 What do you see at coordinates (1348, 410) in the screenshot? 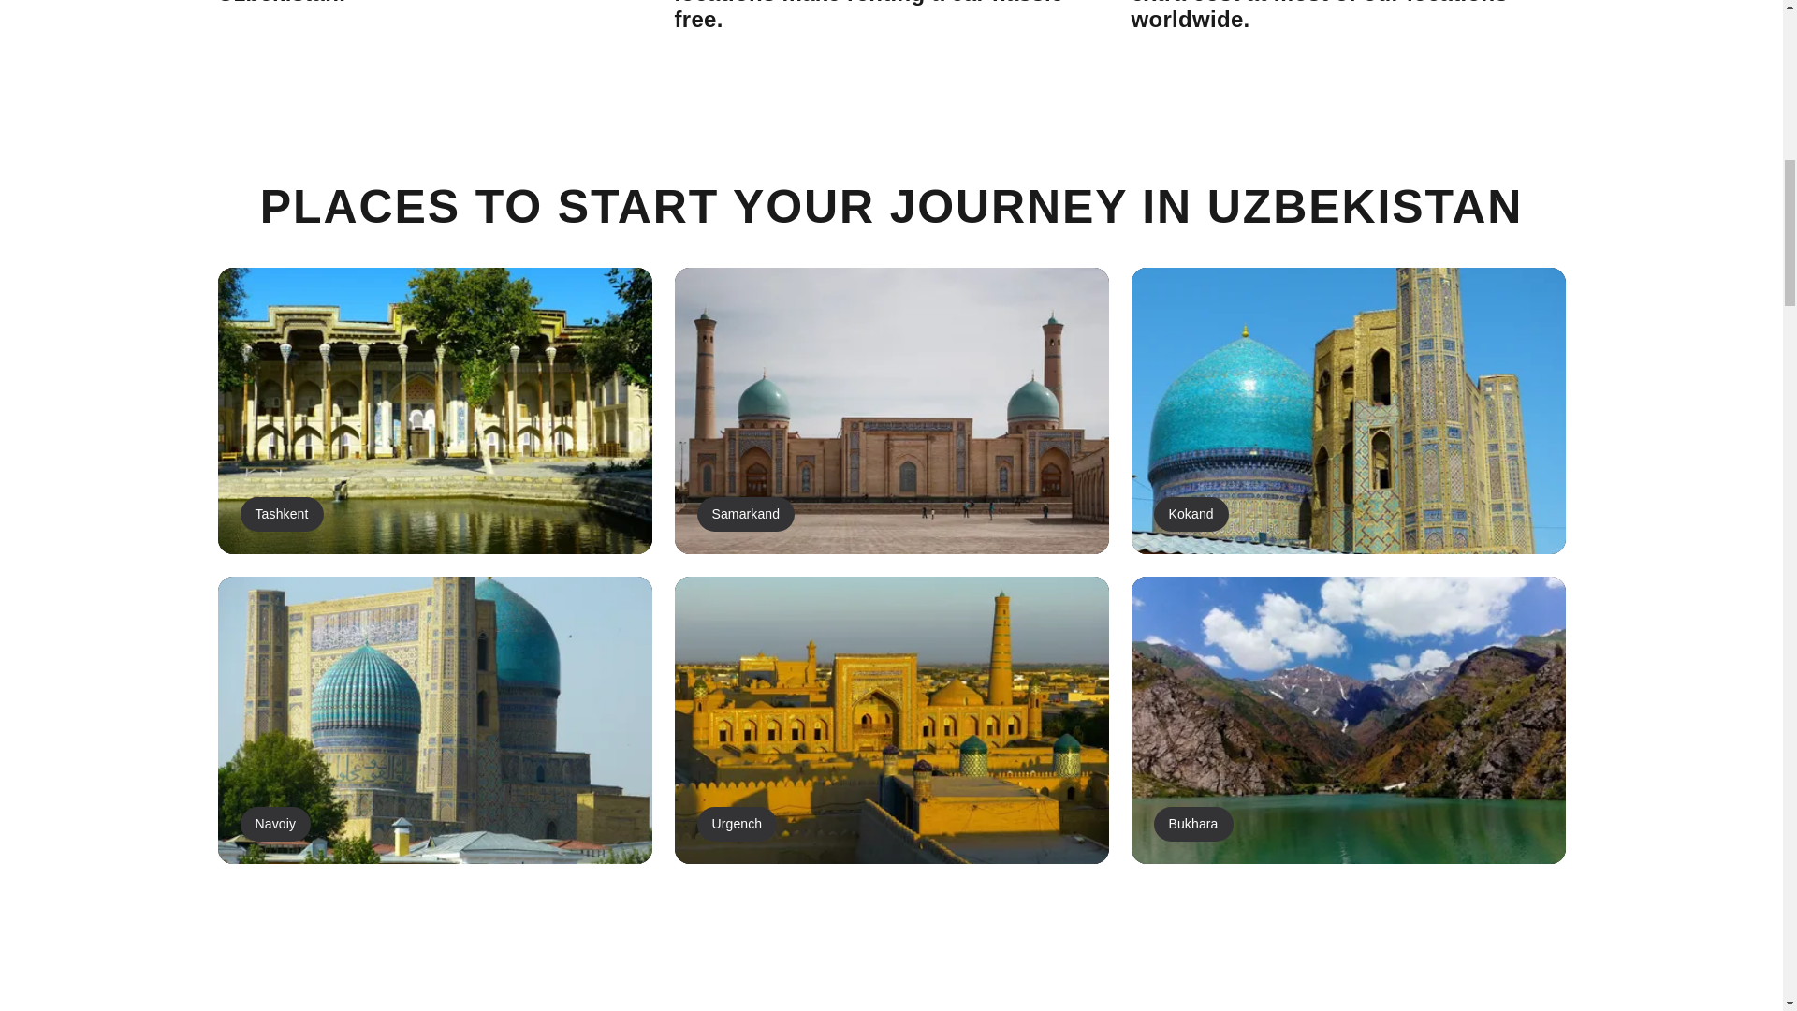
I see `Kokand` at bounding box center [1348, 410].